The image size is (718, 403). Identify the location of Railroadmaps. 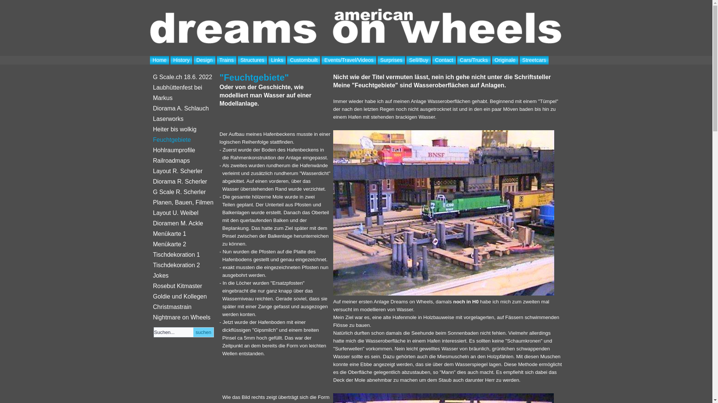
(184, 161).